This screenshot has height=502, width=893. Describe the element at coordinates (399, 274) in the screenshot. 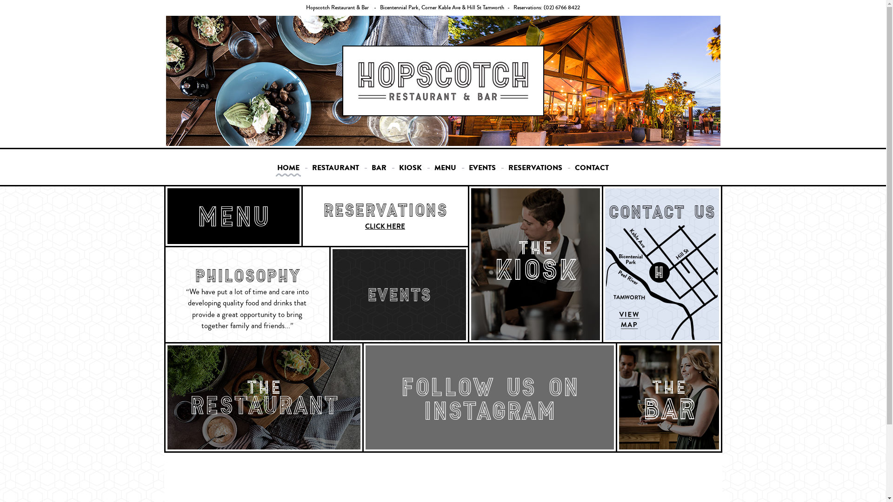

I see `EVENTS` at that location.